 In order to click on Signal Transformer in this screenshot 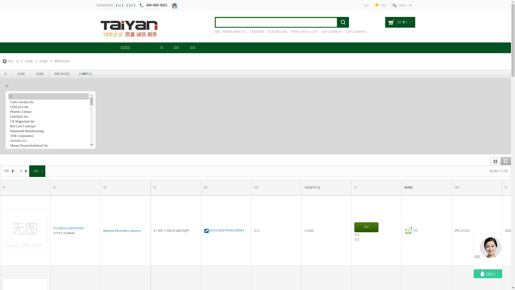, I will do `click(49, 242)`.